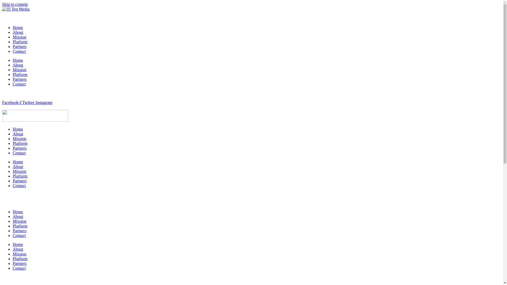 The image size is (507, 285). What do you see at coordinates (44, 102) in the screenshot?
I see `Instagram` at bounding box center [44, 102].